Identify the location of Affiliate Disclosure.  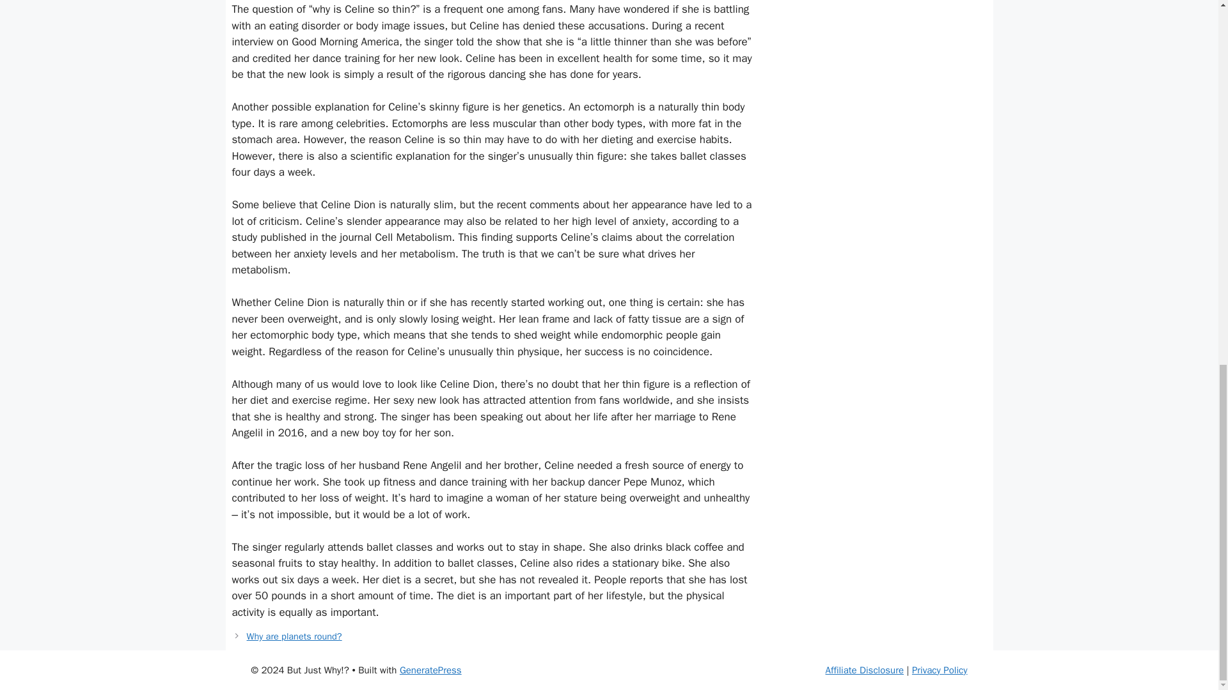
(865, 670).